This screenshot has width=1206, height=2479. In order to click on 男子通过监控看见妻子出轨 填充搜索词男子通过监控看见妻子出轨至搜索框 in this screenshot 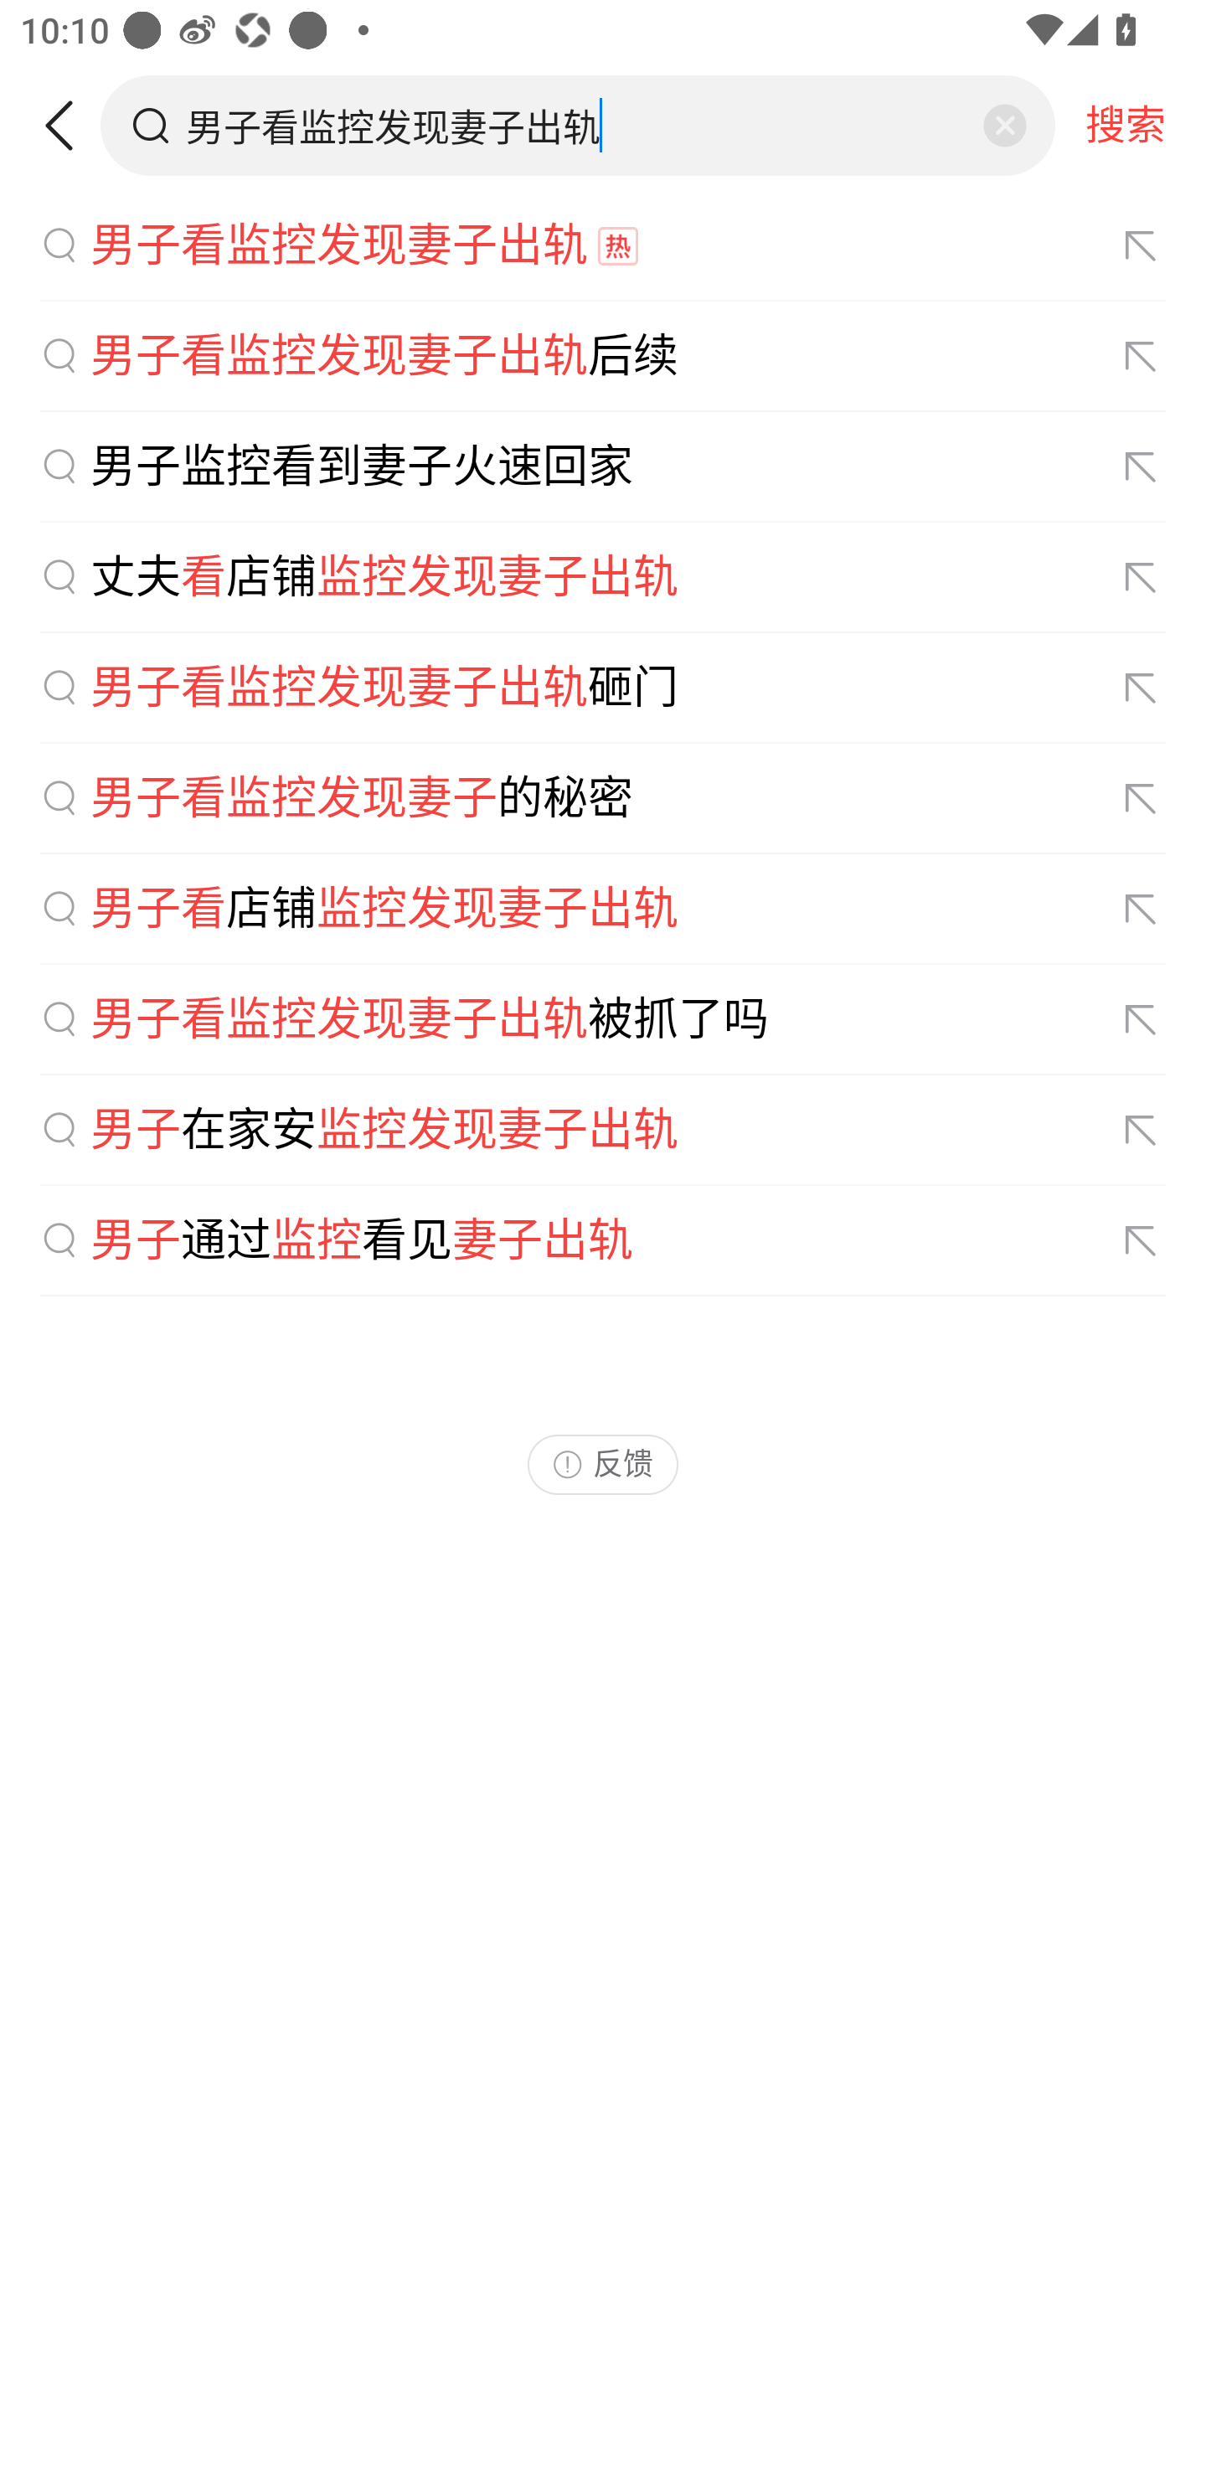, I will do `click(603, 1240)`.